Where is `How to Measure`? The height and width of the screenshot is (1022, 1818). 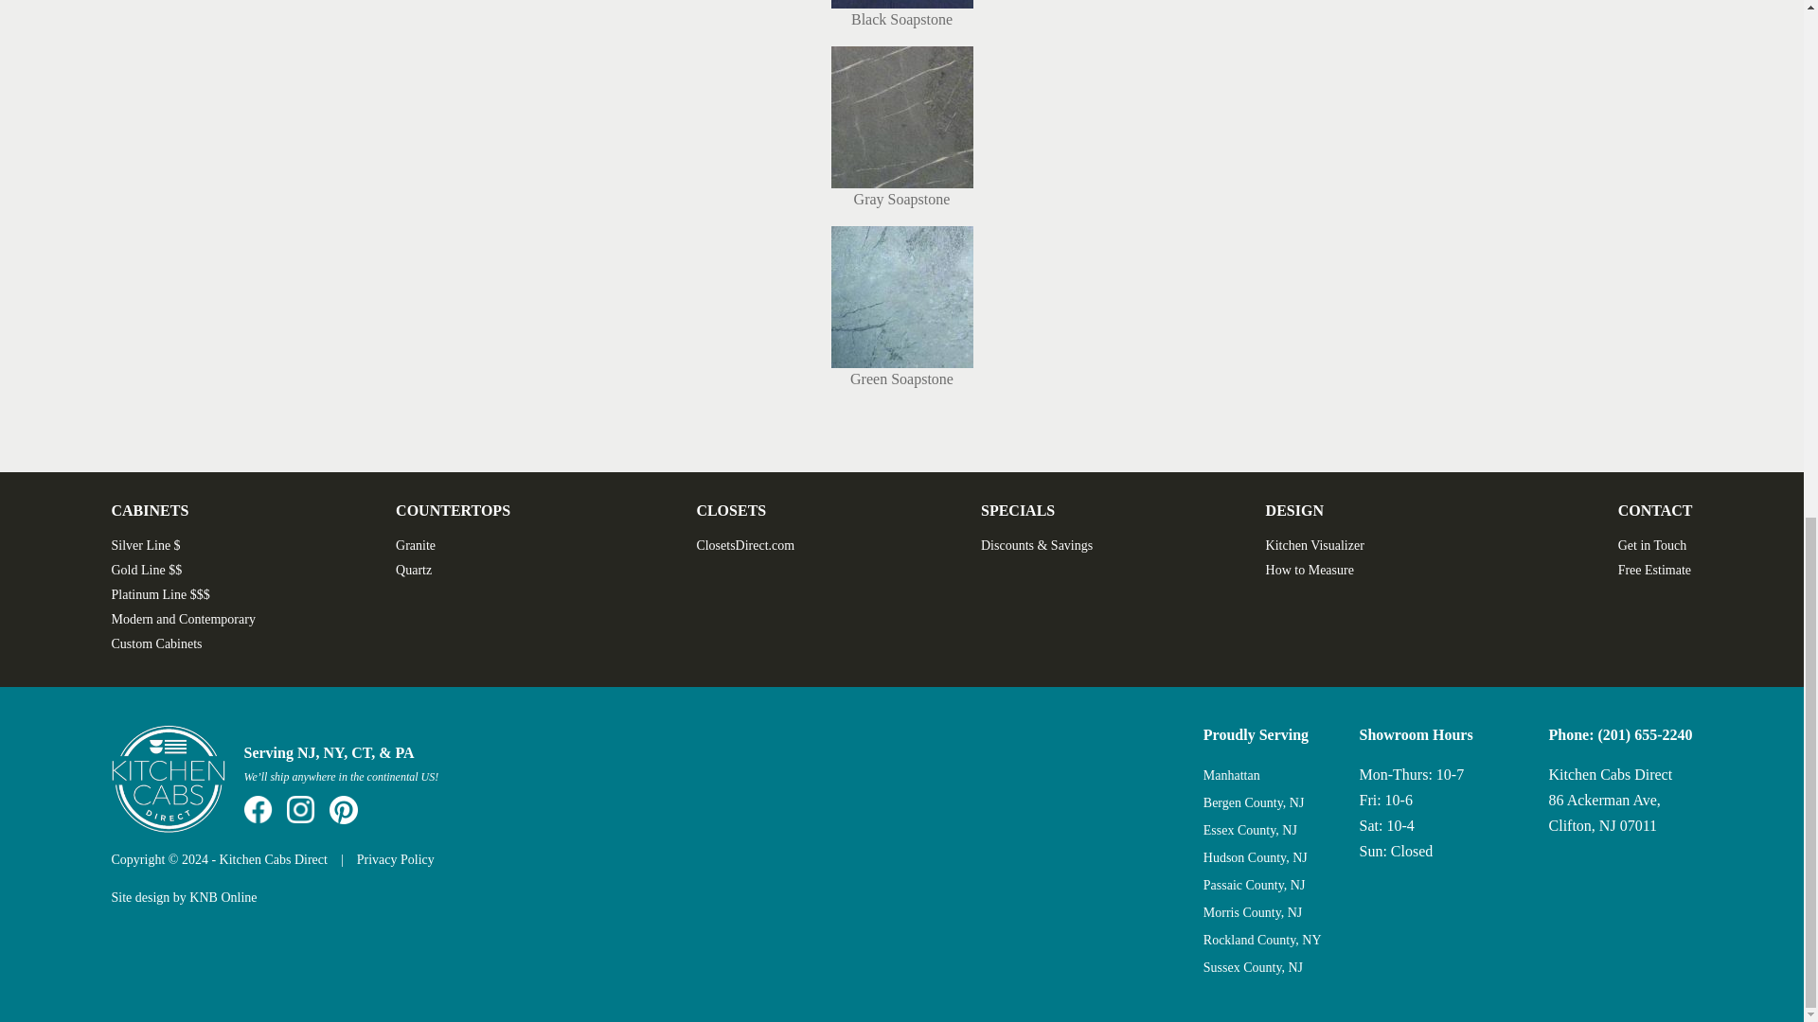
How to Measure is located at coordinates (1310, 570).